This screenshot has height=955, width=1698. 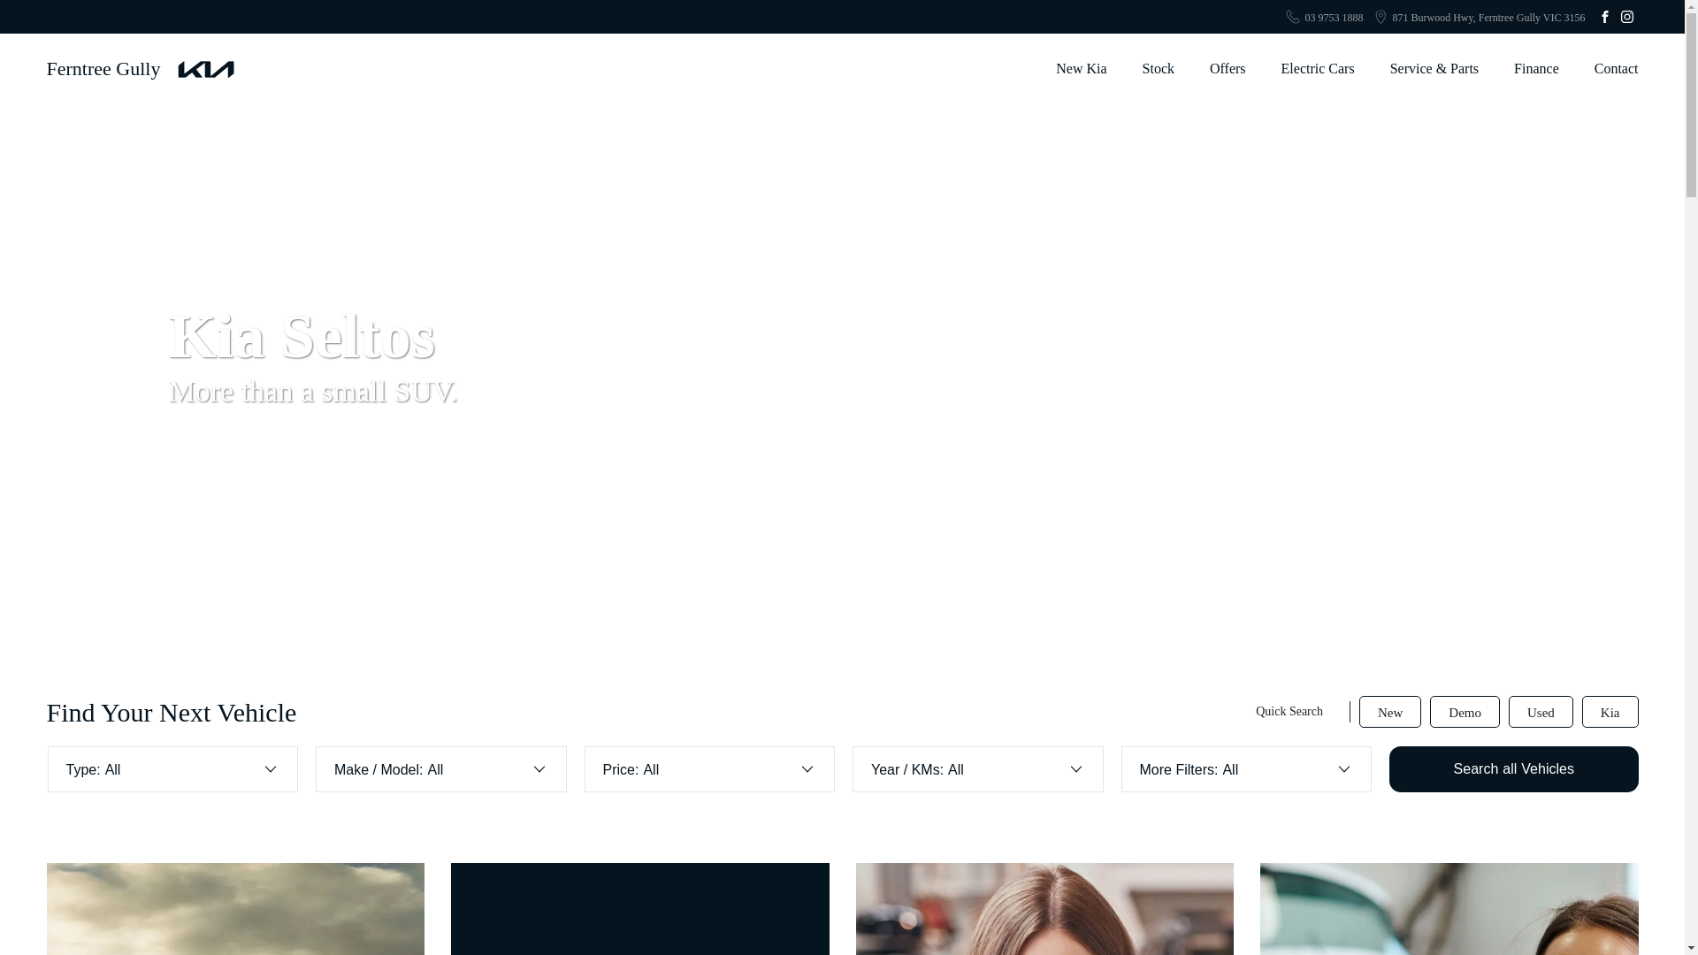 What do you see at coordinates (1335, 18) in the screenshot?
I see `03 9753 1888` at bounding box center [1335, 18].